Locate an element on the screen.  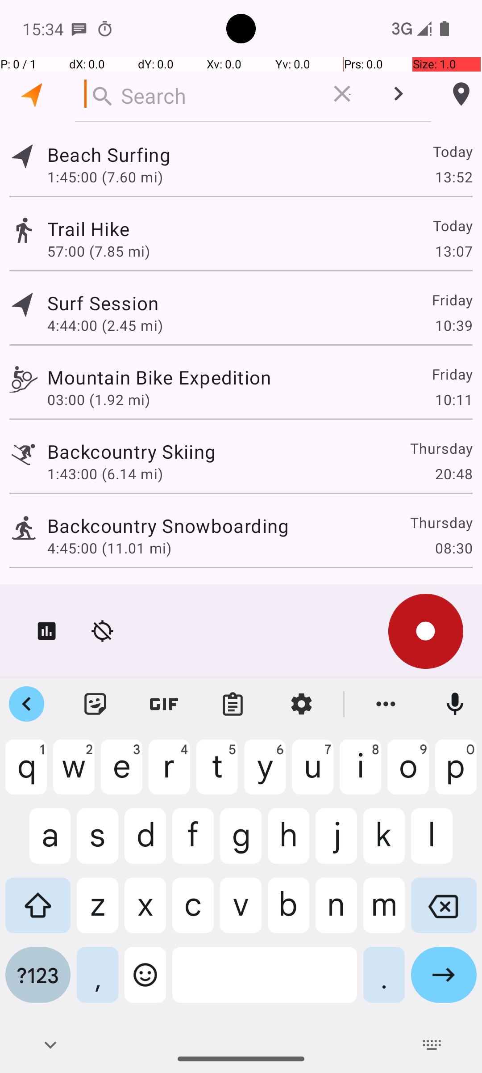
13:52 is located at coordinates (453, 177).